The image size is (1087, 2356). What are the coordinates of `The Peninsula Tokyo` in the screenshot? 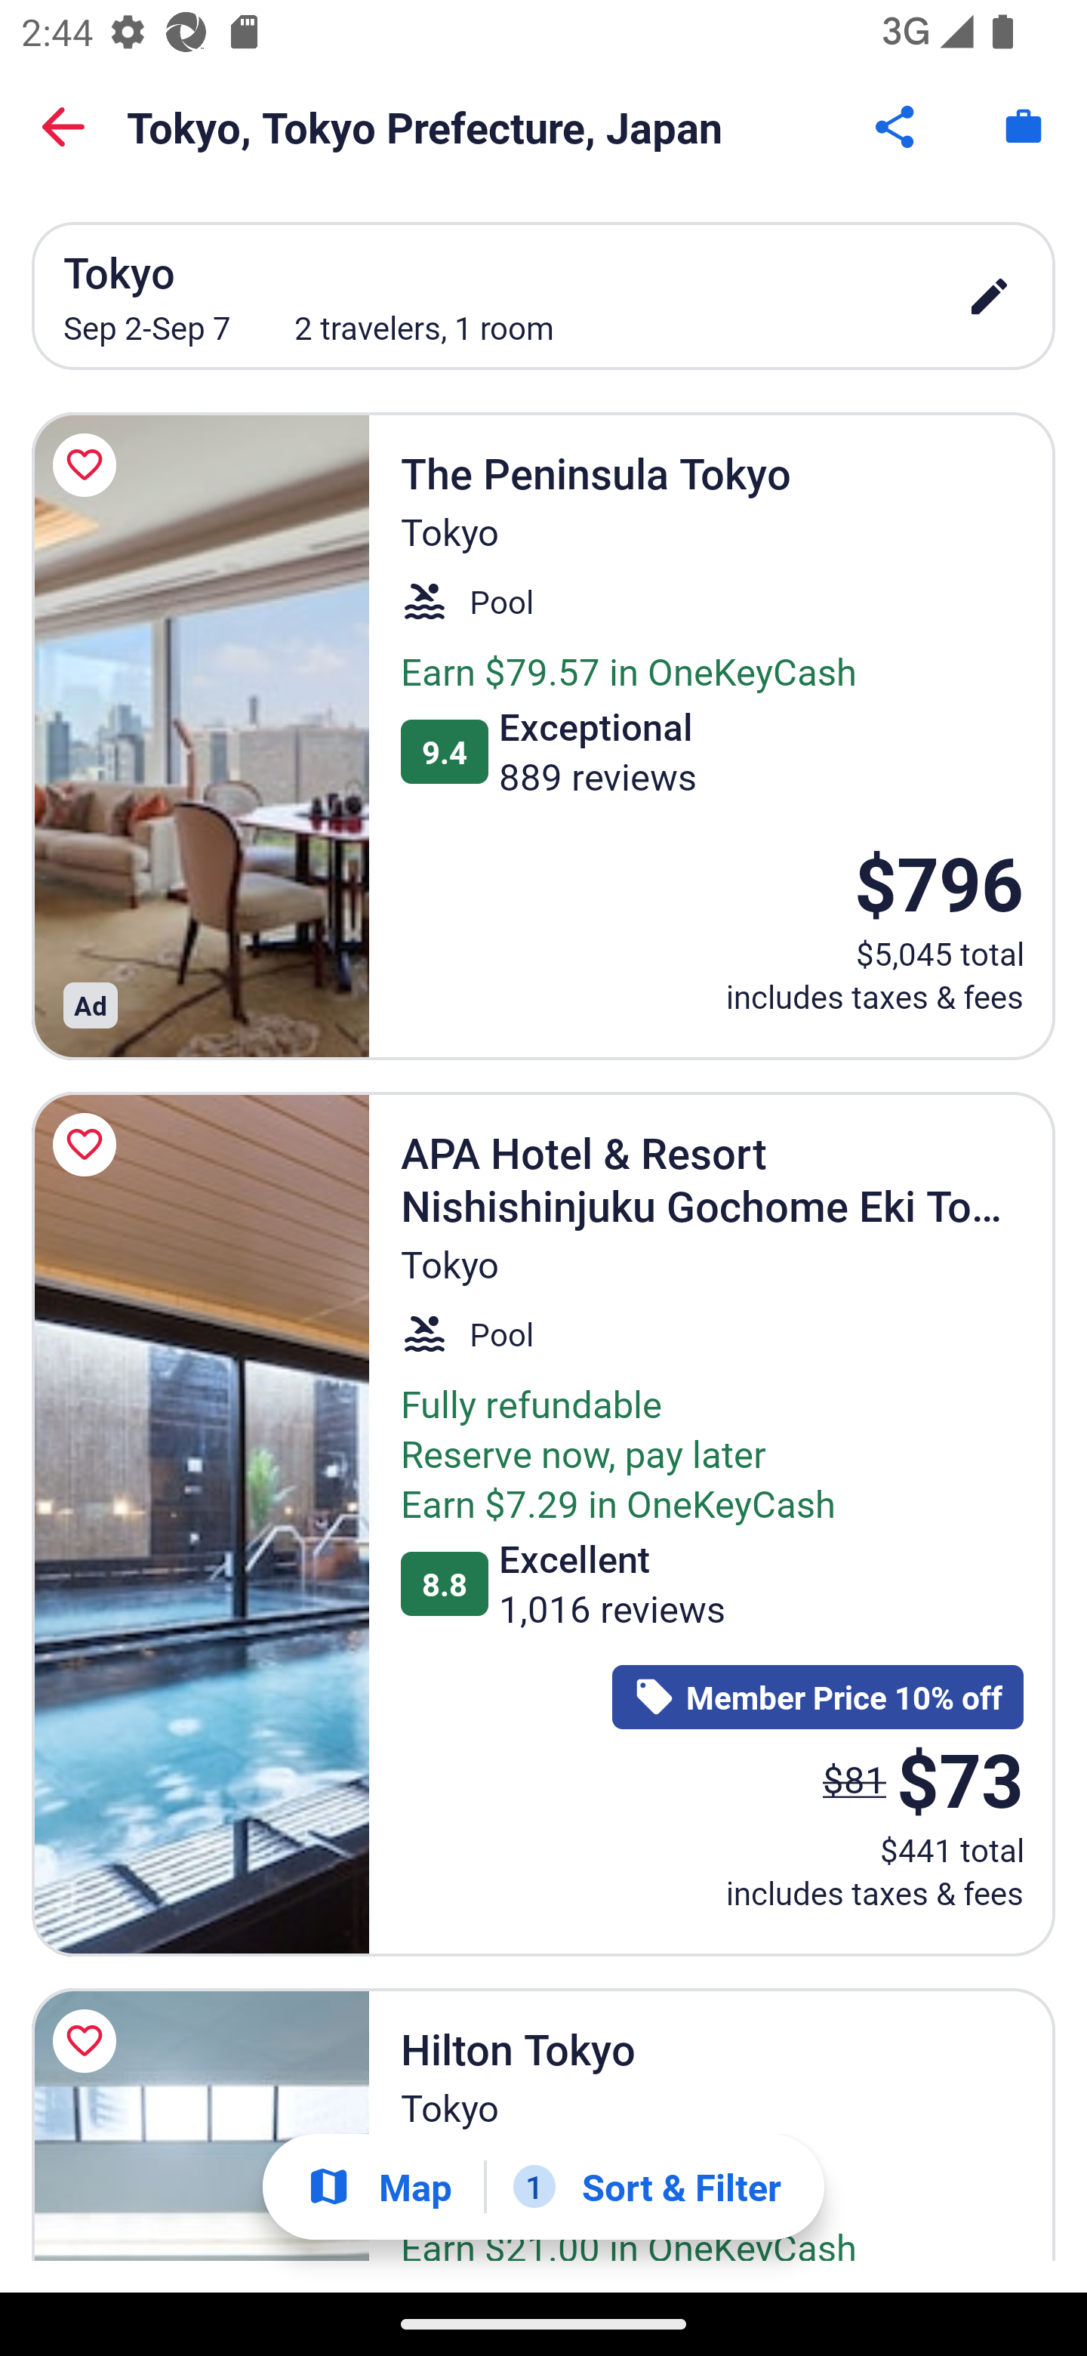 It's located at (200, 736).